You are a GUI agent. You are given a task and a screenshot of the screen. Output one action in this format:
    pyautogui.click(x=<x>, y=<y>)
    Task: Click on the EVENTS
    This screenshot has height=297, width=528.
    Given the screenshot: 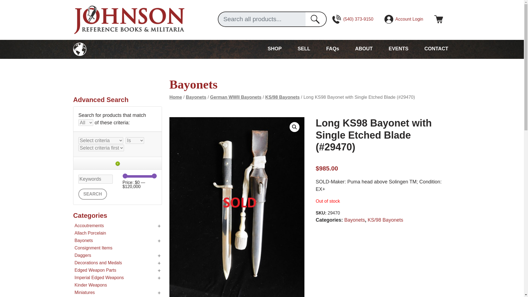 What is the action you would take?
    pyautogui.click(x=398, y=49)
    